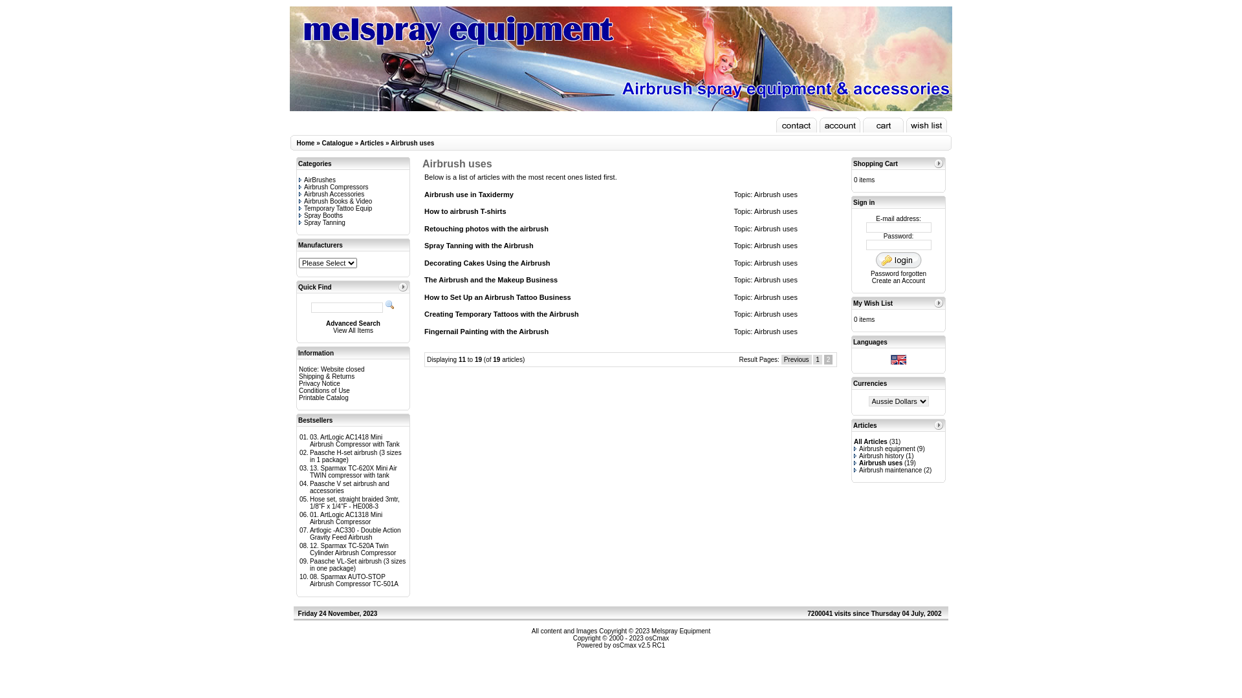 The width and height of the screenshot is (1242, 698). Describe the element at coordinates (353, 472) in the screenshot. I see `13. Sparmax TC-620X Mini Air TWIN compressor with tank` at that location.